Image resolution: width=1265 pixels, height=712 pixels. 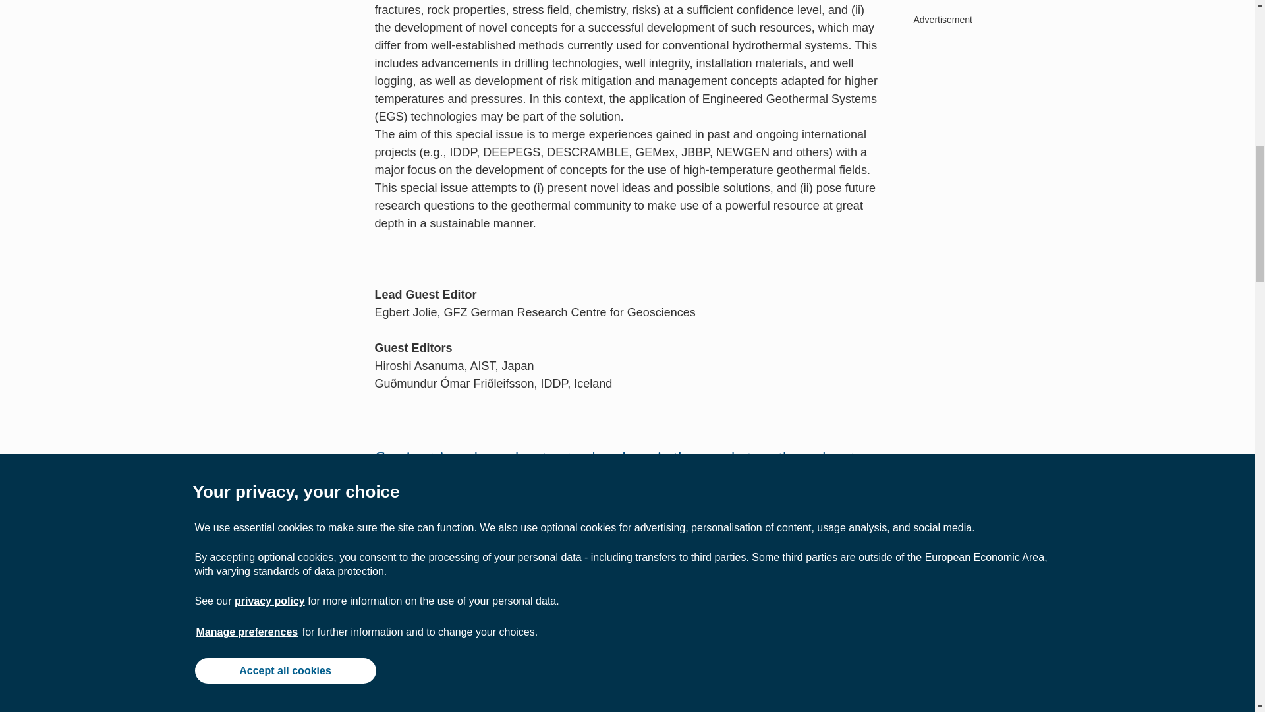 I want to click on PDF, so click(x=453, y=663).